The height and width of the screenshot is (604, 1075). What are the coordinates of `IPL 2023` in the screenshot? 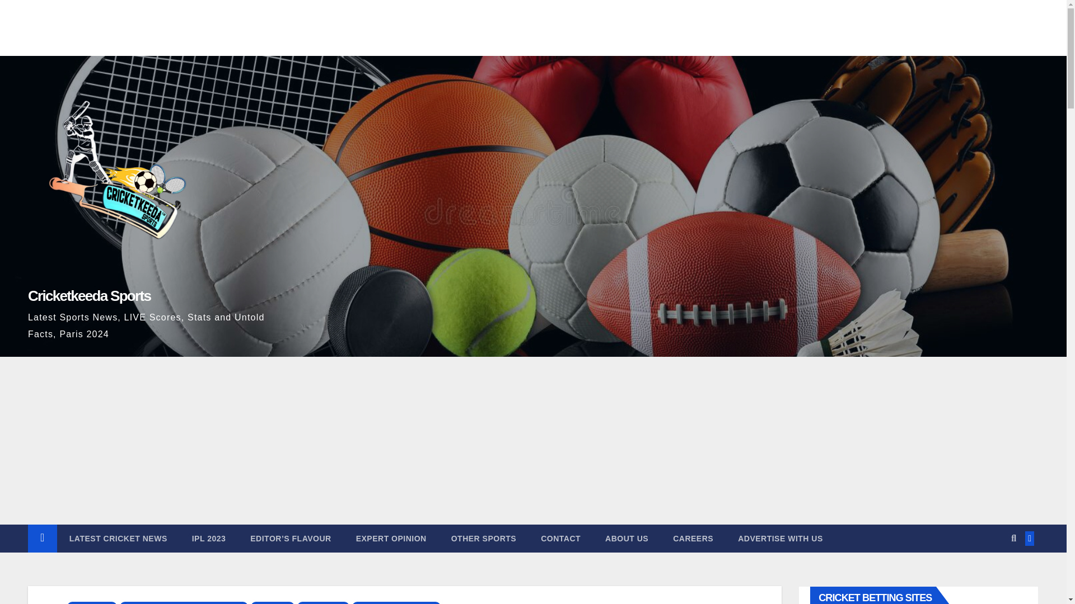 It's located at (209, 539).